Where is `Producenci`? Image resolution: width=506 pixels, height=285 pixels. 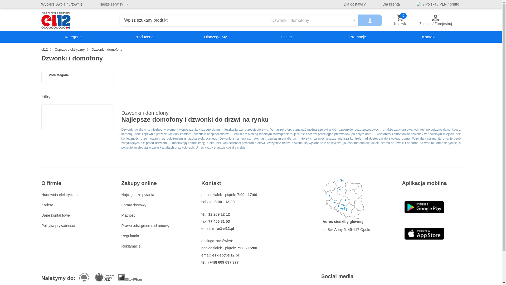
Producenci is located at coordinates (55, 215).